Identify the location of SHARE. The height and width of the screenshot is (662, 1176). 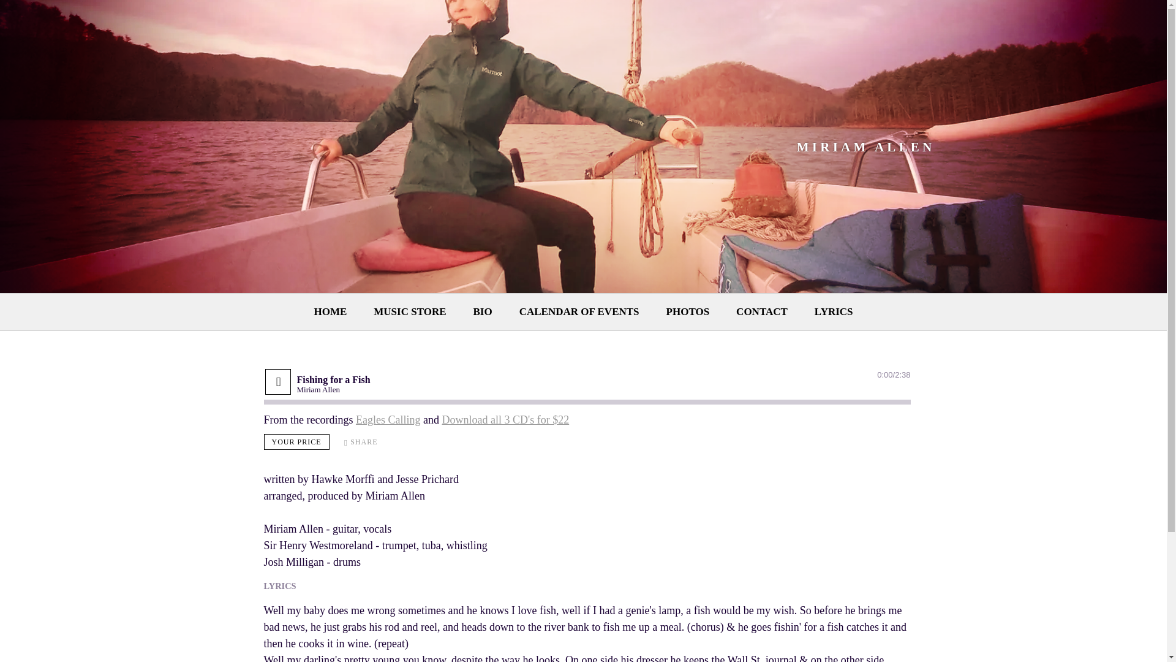
(361, 441).